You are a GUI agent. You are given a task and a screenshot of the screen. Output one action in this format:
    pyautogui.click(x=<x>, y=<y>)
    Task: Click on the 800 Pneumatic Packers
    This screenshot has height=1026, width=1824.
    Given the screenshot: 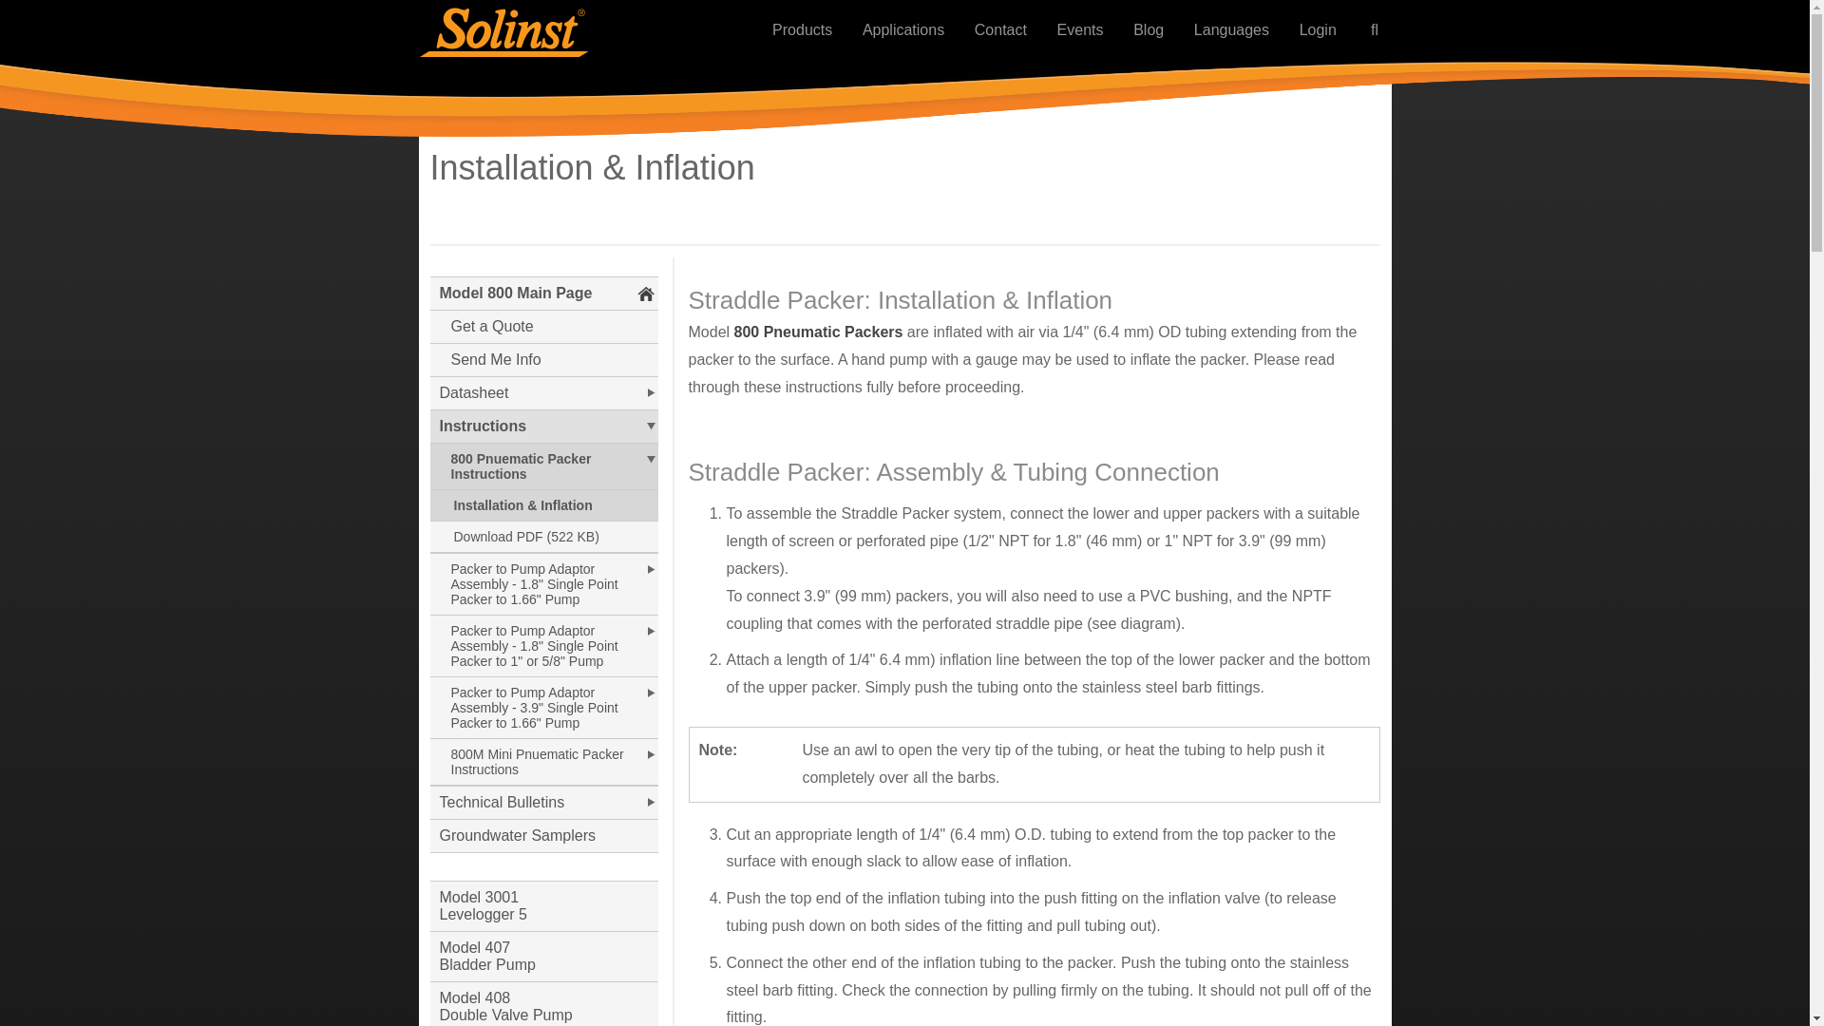 What is the action you would take?
    pyautogui.click(x=819, y=332)
    